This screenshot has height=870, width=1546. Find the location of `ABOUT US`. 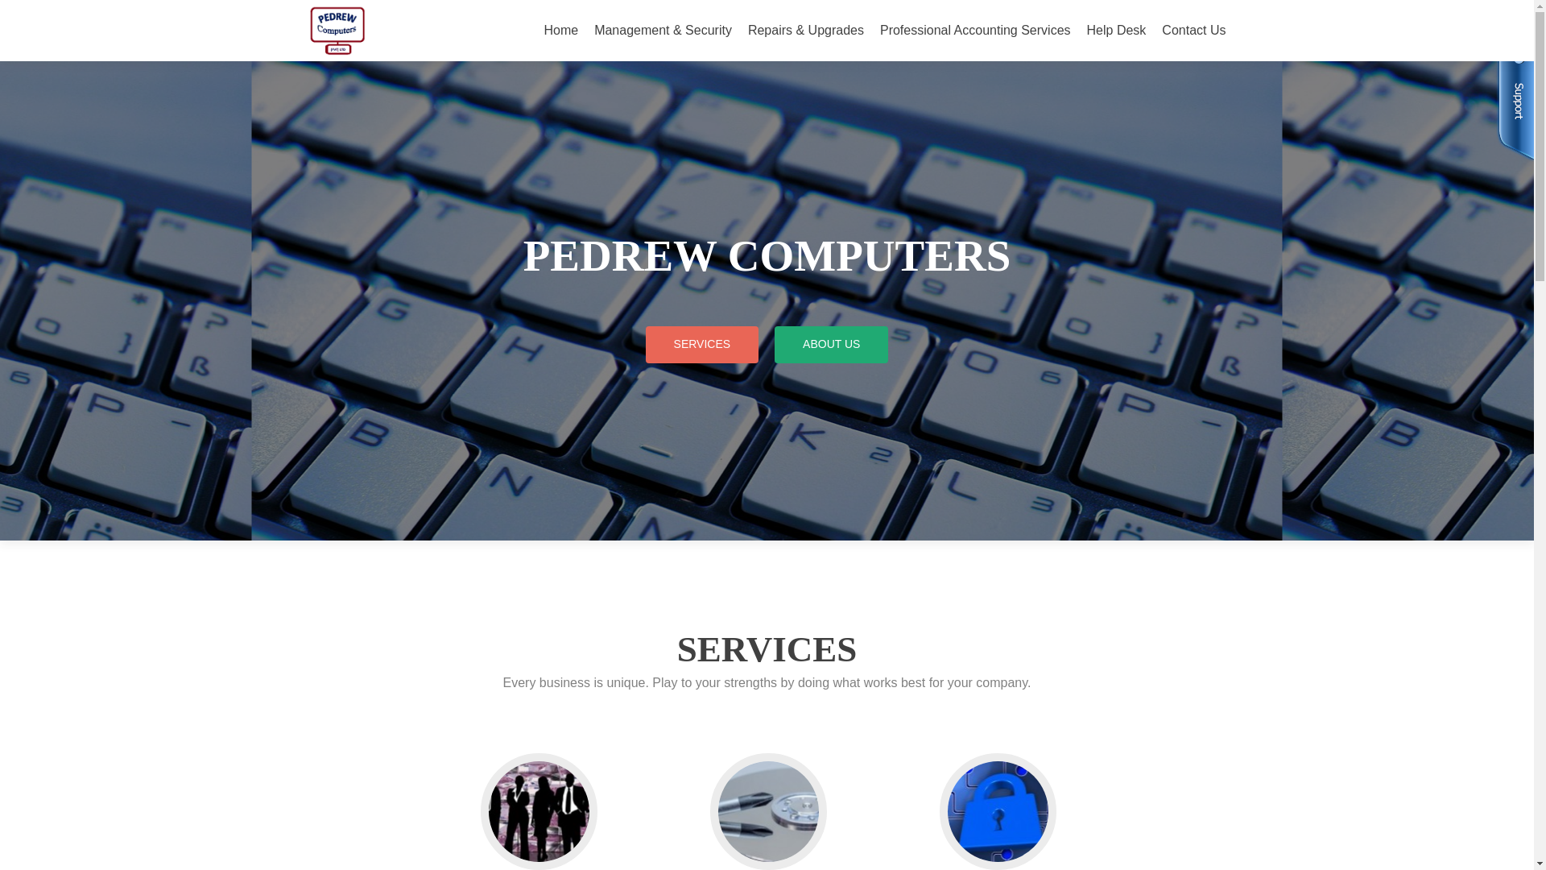

ABOUT US is located at coordinates (831, 345).